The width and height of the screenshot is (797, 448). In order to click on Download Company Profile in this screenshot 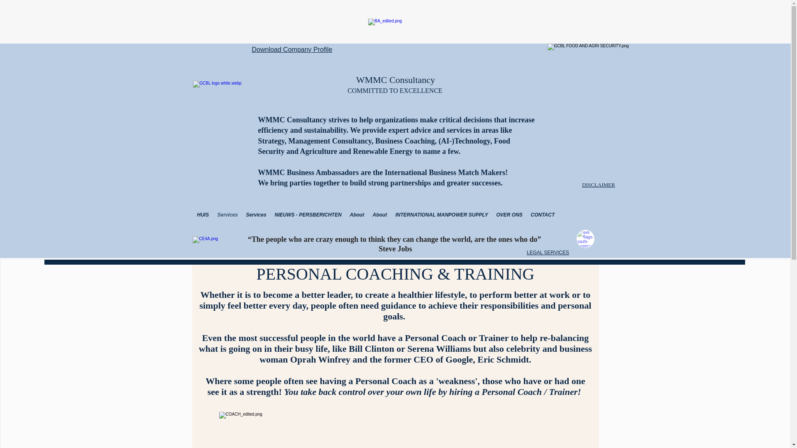, I will do `click(292, 50)`.